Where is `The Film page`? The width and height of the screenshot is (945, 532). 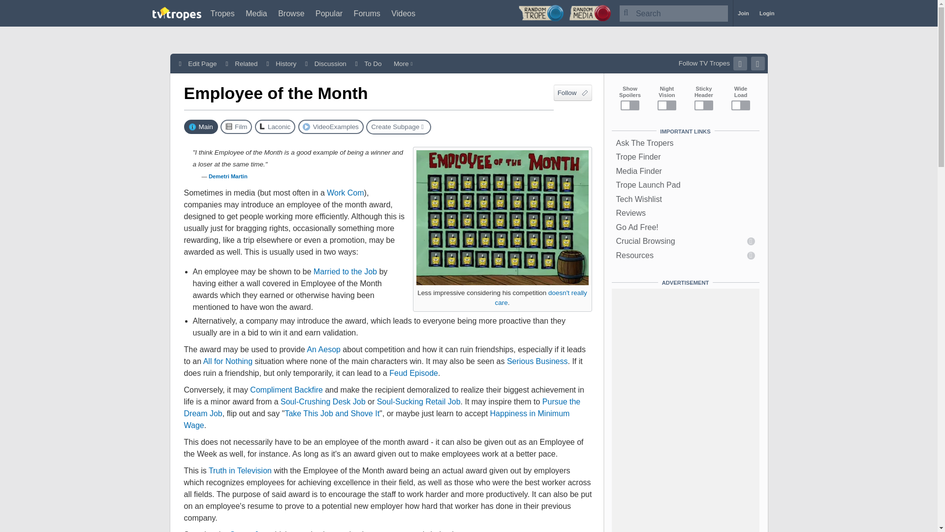 The Film page is located at coordinates (236, 127).